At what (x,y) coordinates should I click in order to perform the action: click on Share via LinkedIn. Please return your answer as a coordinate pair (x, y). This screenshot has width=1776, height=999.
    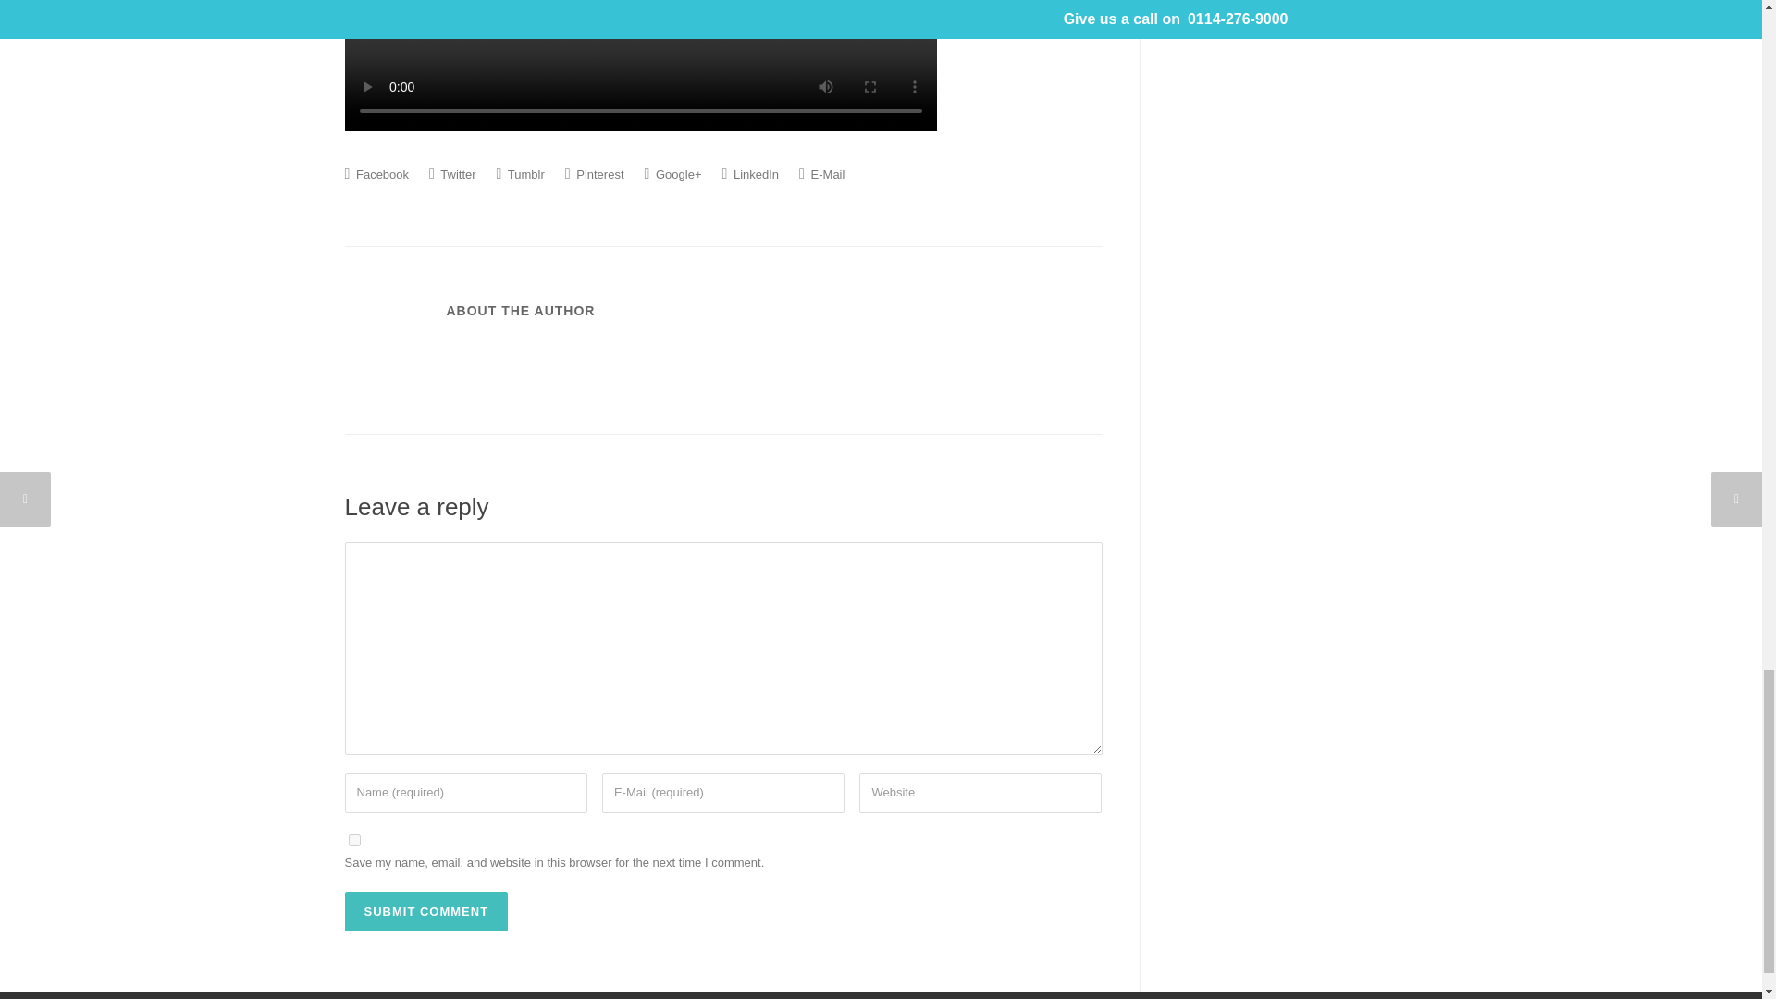
    Looking at the image, I should click on (749, 174).